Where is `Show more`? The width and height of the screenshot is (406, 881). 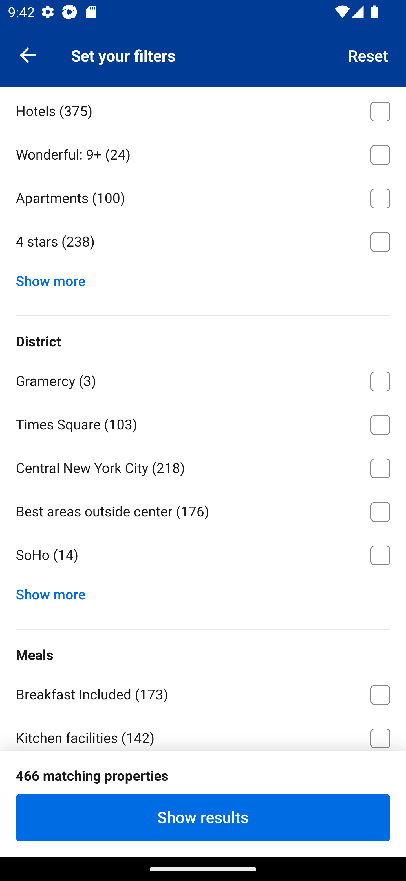
Show more is located at coordinates (55, 279).